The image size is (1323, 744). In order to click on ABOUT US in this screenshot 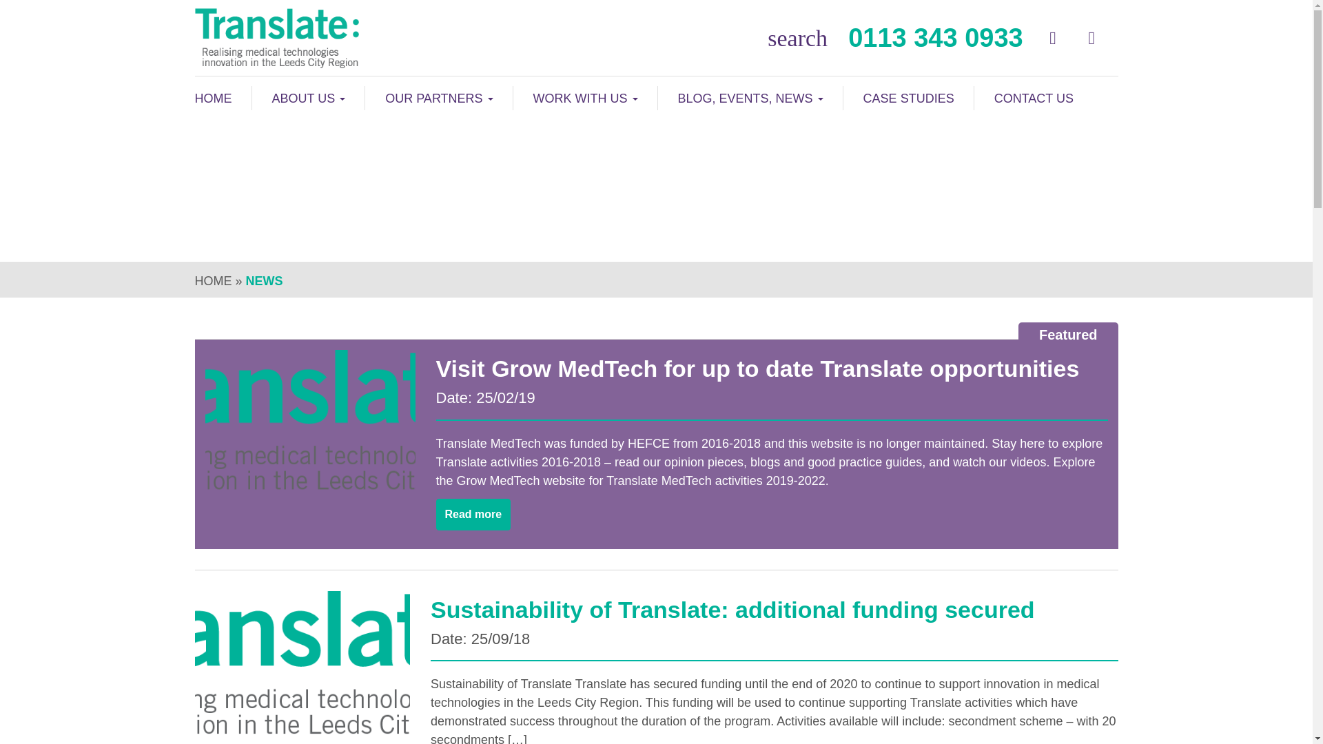, I will do `click(309, 98)`.